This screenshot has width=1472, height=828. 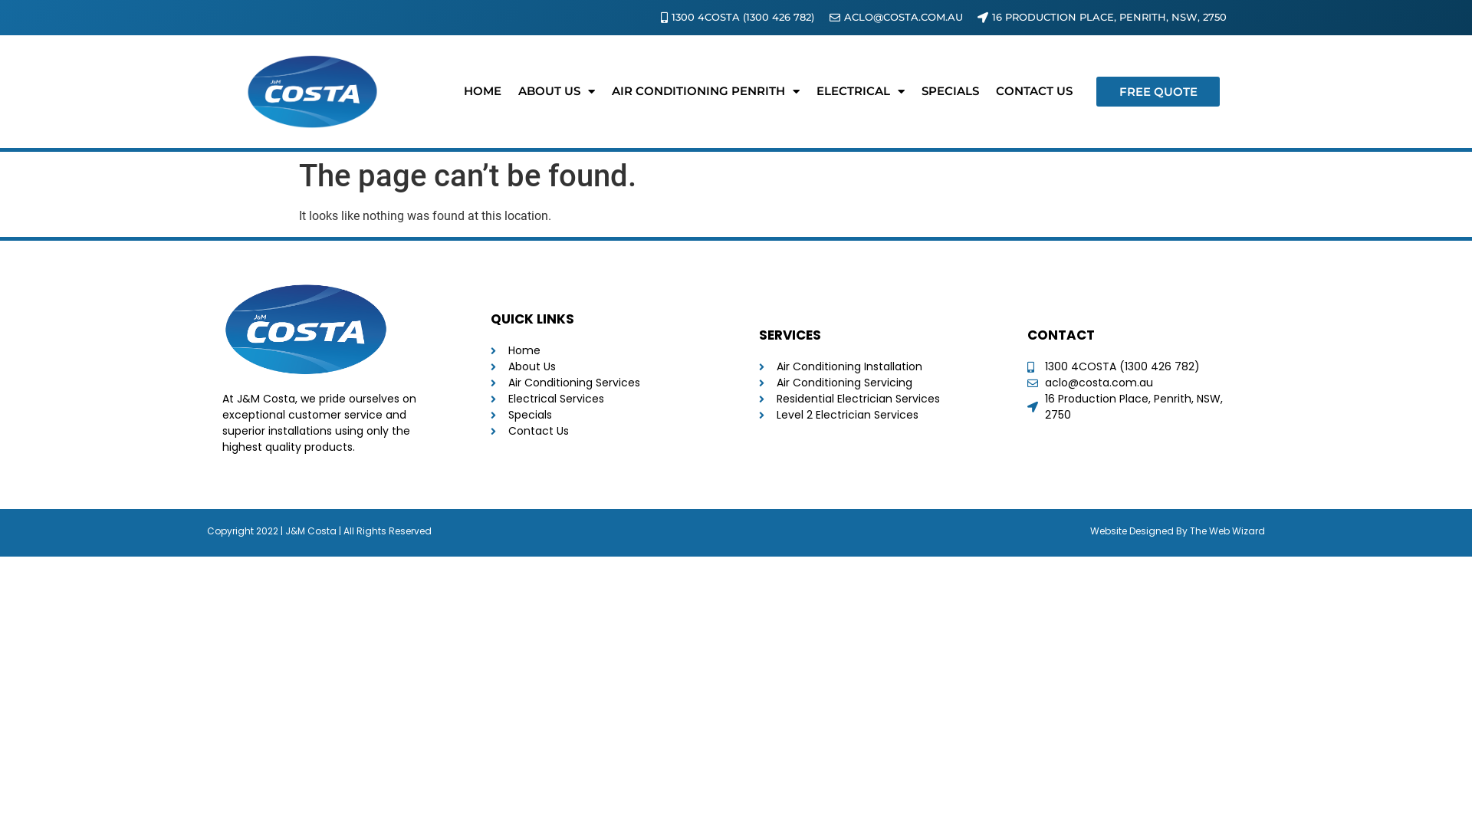 What do you see at coordinates (1138, 407) in the screenshot?
I see `16 Production Place, Penrith, NSW, 2750` at bounding box center [1138, 407].